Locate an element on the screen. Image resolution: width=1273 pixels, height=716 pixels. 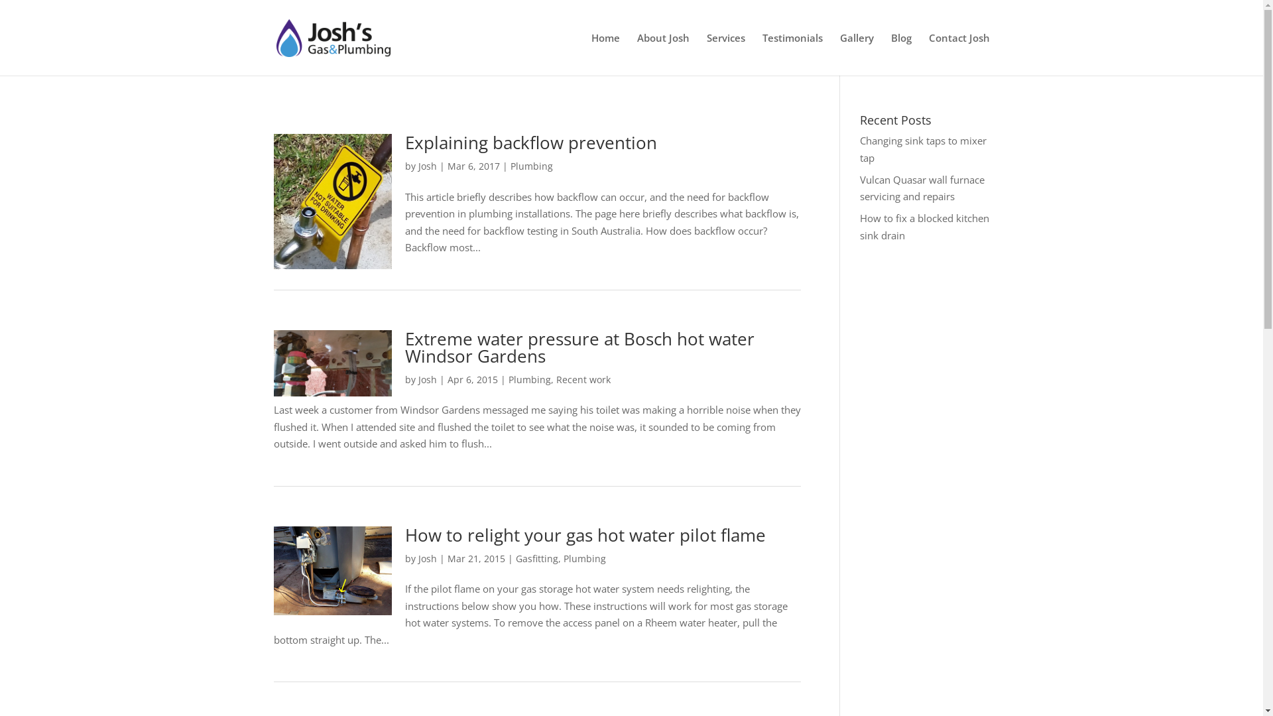
About Josh is located at coordinates (663, 54).